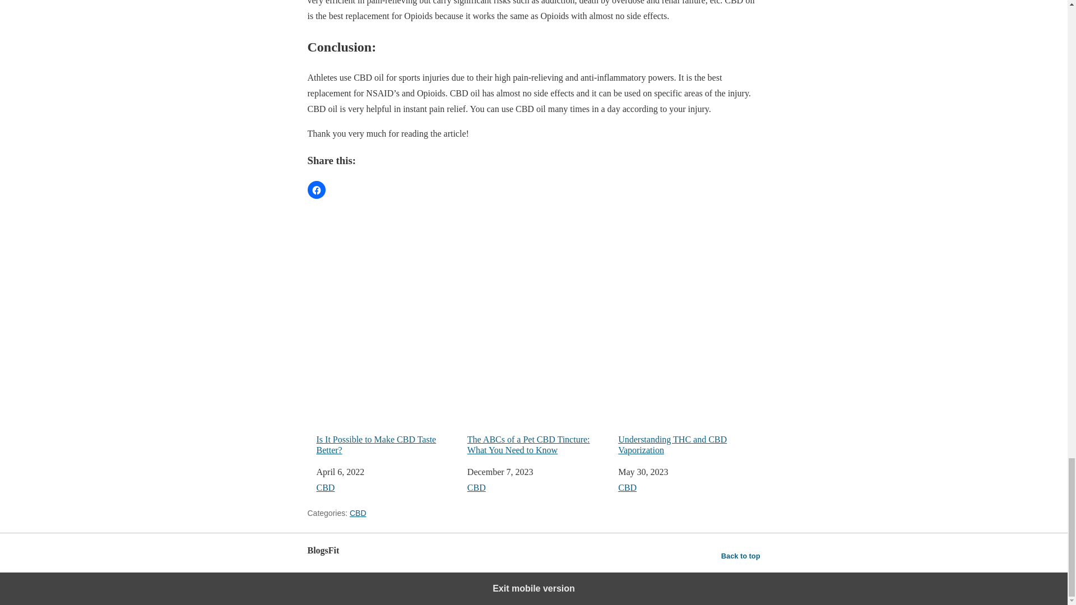 This screenshot has height=605, width=1076. What do you see at coordinates (316, 189) in the screenshot?
I see `Click to share on Facebook` at bounding box center [316, 189].